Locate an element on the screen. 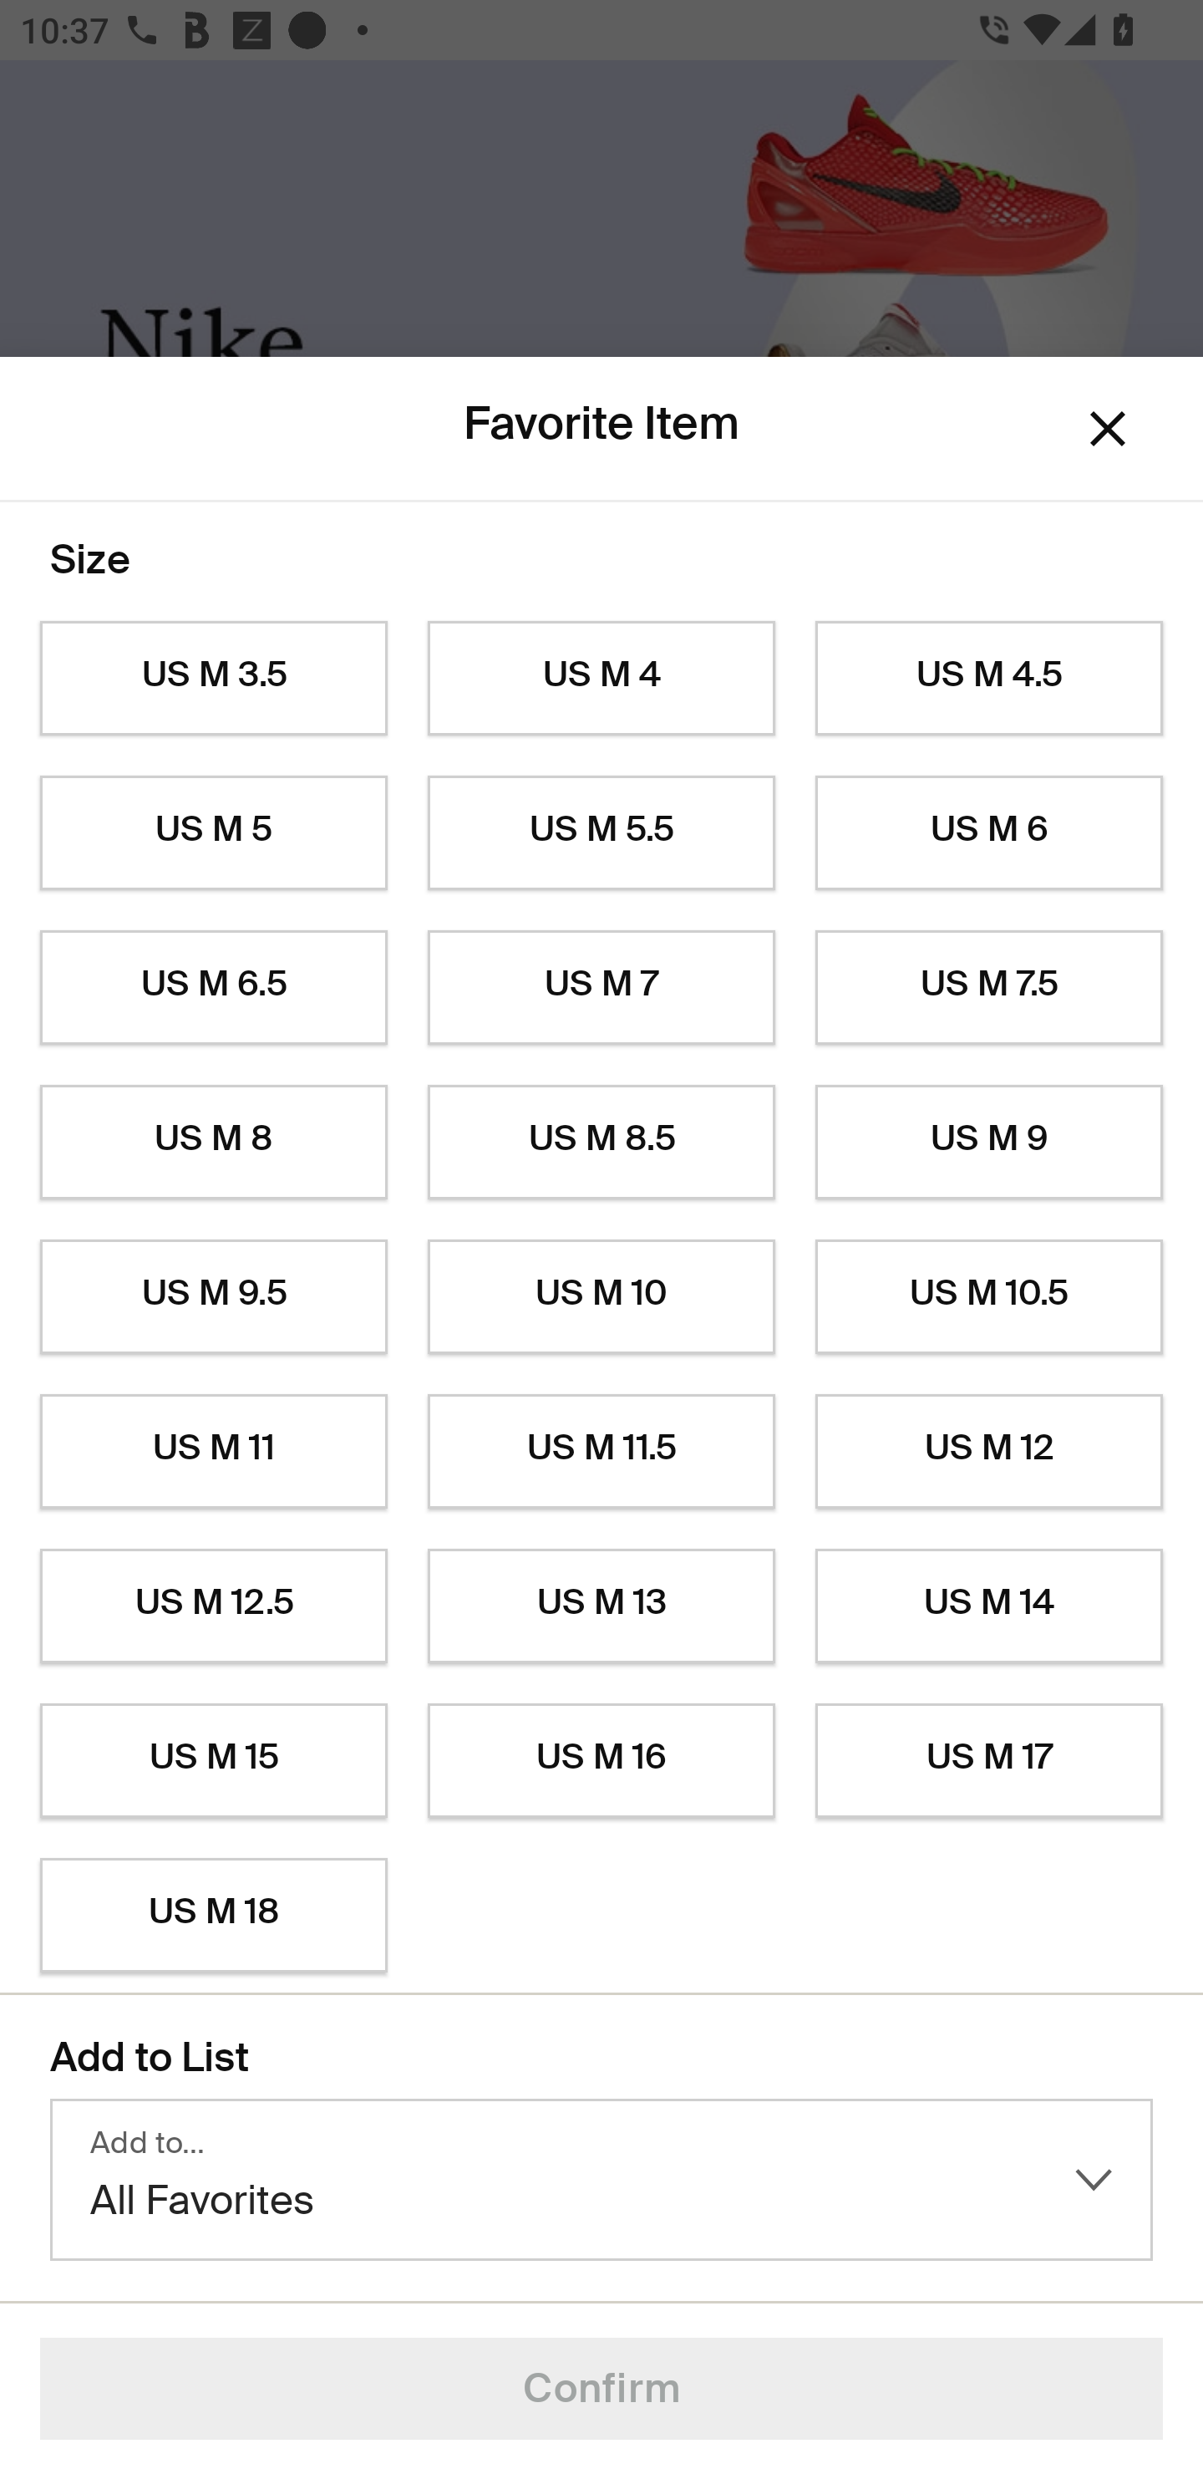 The width and height of the screenshot is (1203, 2474). Add to… All Favorites is located at coordinates (601, 2180).